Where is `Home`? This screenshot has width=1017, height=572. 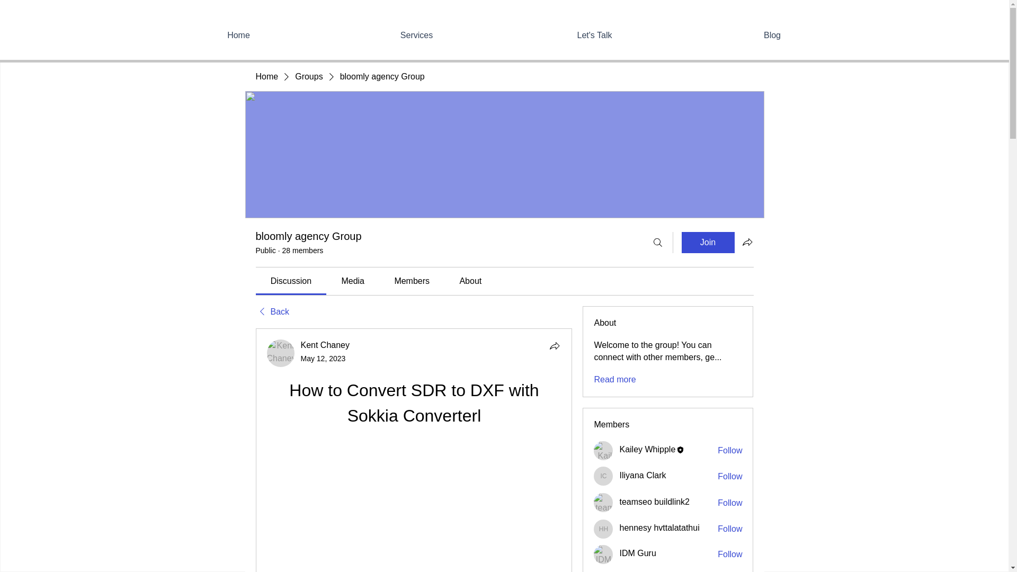 Home is located at coordinates (266, 76).